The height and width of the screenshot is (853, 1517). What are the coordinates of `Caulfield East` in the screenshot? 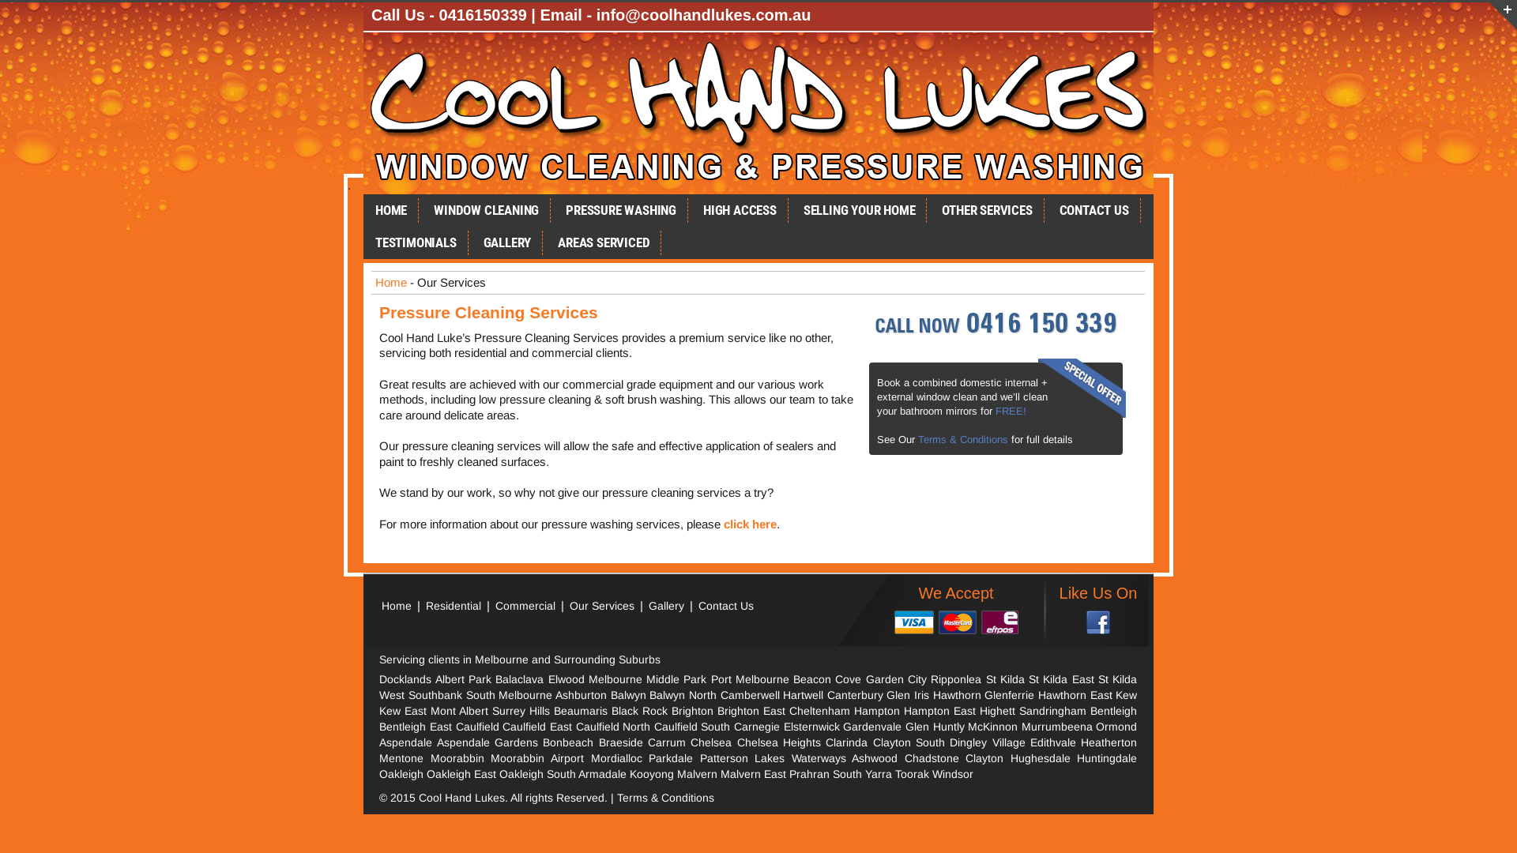 It's located at (537, 727).